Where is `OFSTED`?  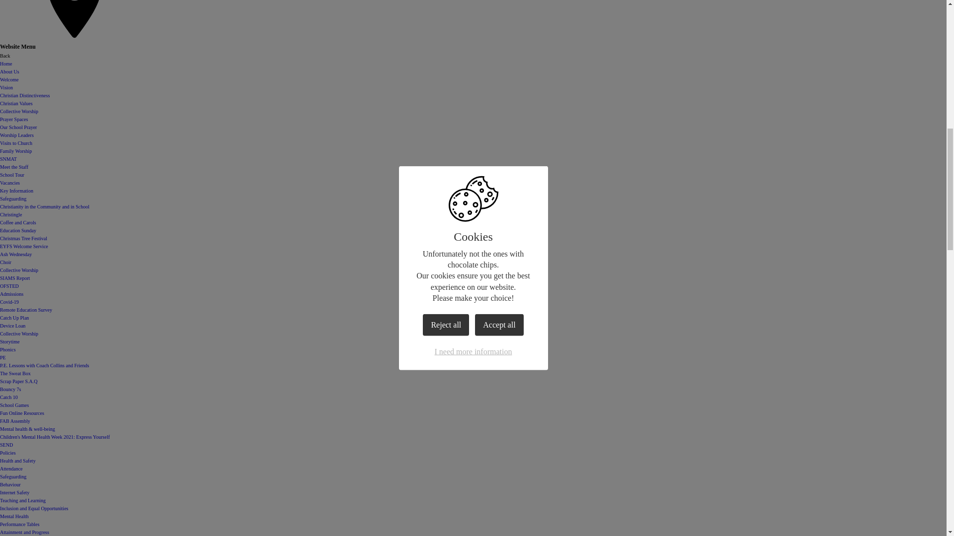
OFSTED is located at coordinates (9, 286).